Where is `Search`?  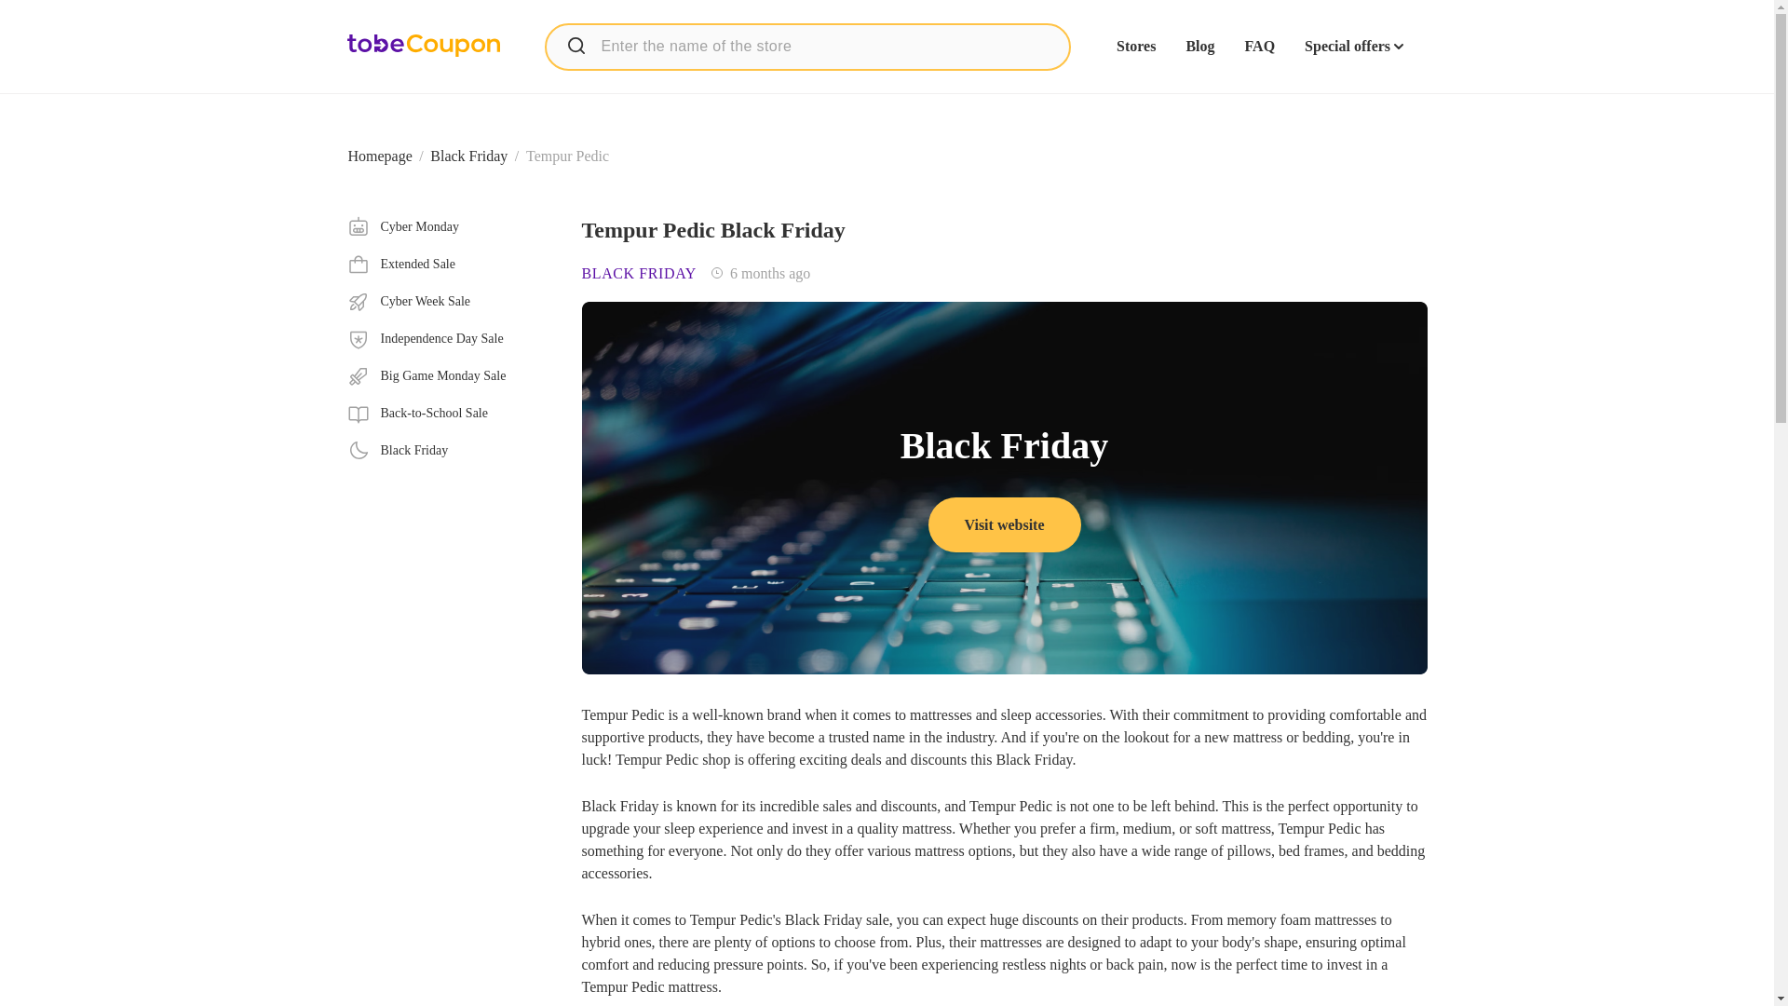 Search is located at coordinates (576, 45).